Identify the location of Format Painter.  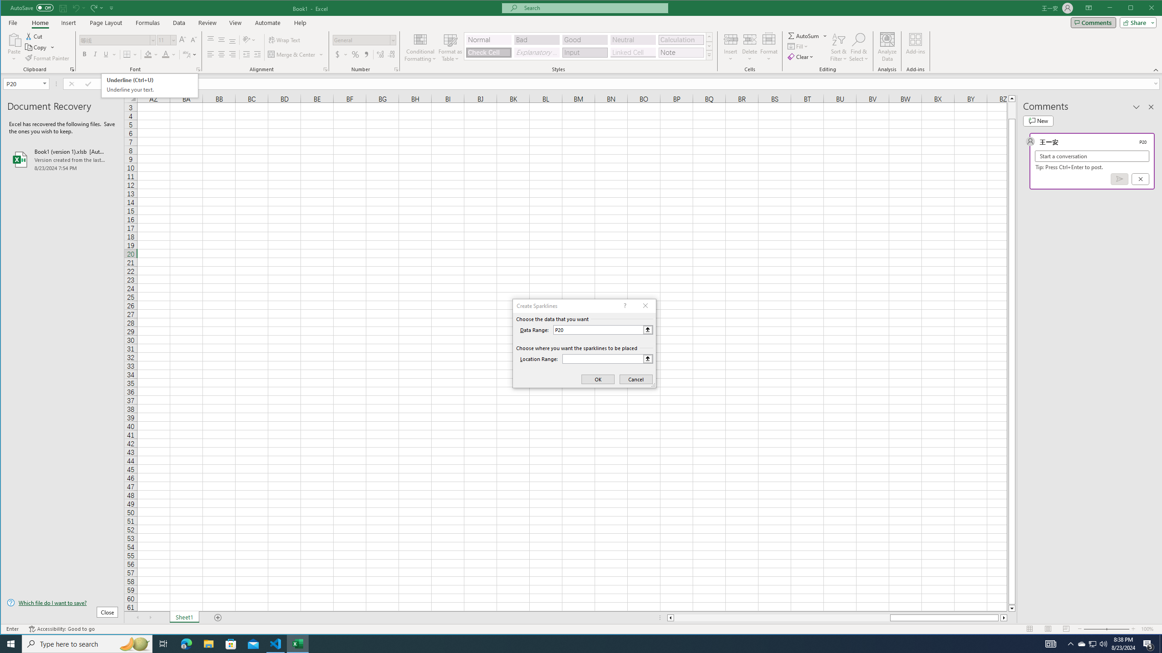
(47, 58).